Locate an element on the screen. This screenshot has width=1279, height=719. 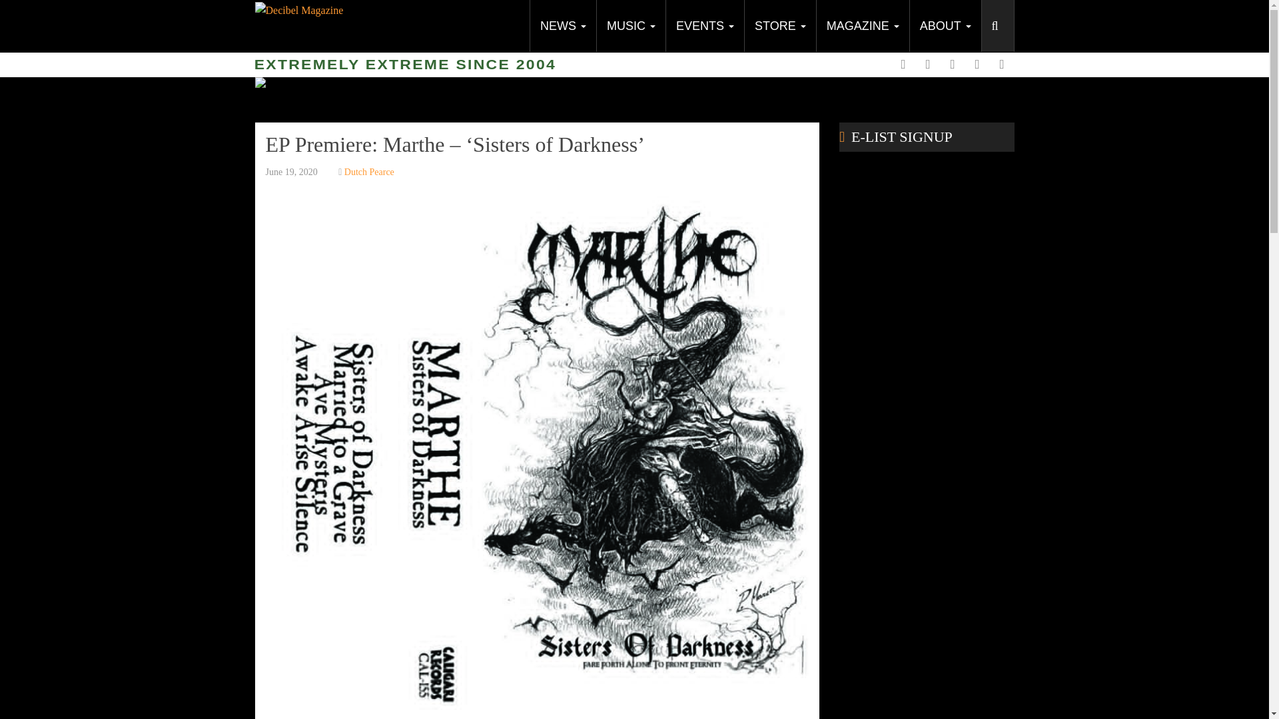
EVENTS is located at coordinates (705, 25).